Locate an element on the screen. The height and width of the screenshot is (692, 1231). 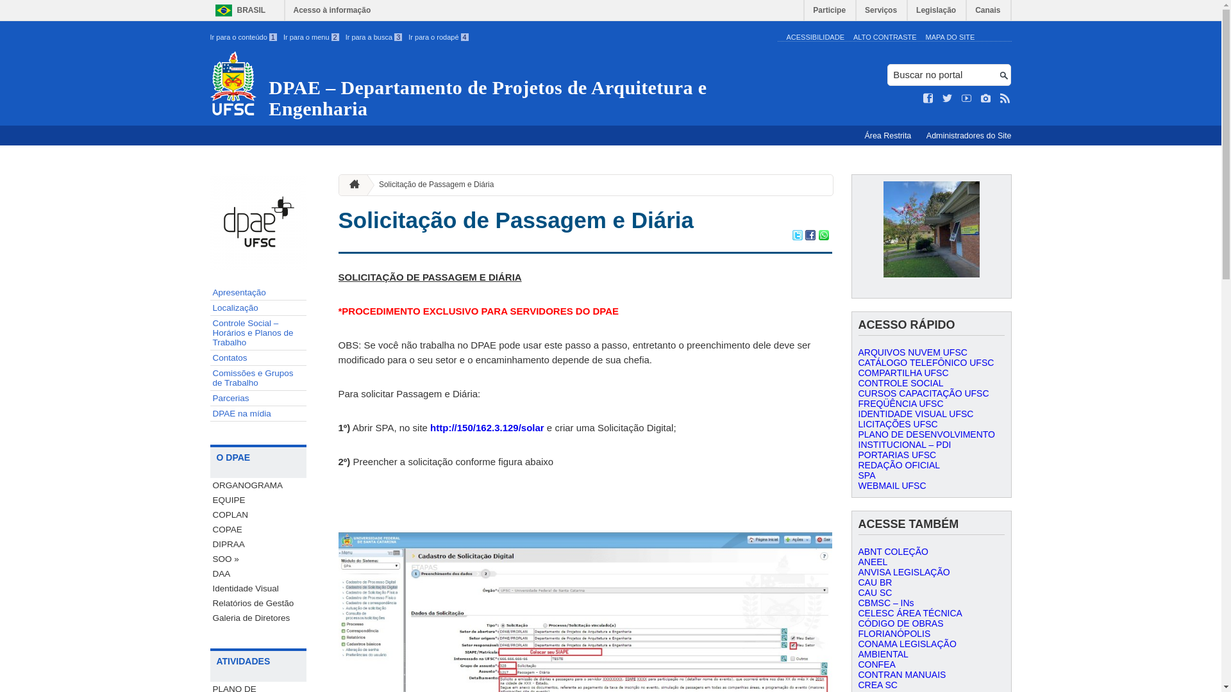
WEBMAIL UFSC is located at coordinates (892, 486).